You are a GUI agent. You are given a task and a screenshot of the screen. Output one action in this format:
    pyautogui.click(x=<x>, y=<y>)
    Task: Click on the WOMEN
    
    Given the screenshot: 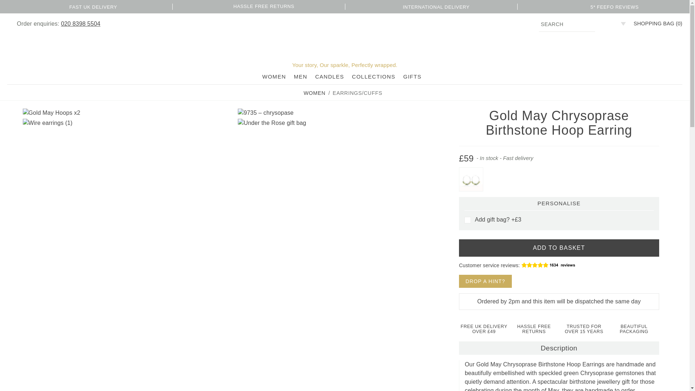 What is the action you would take?
    pyautogui.click(x=314, y=93)
    